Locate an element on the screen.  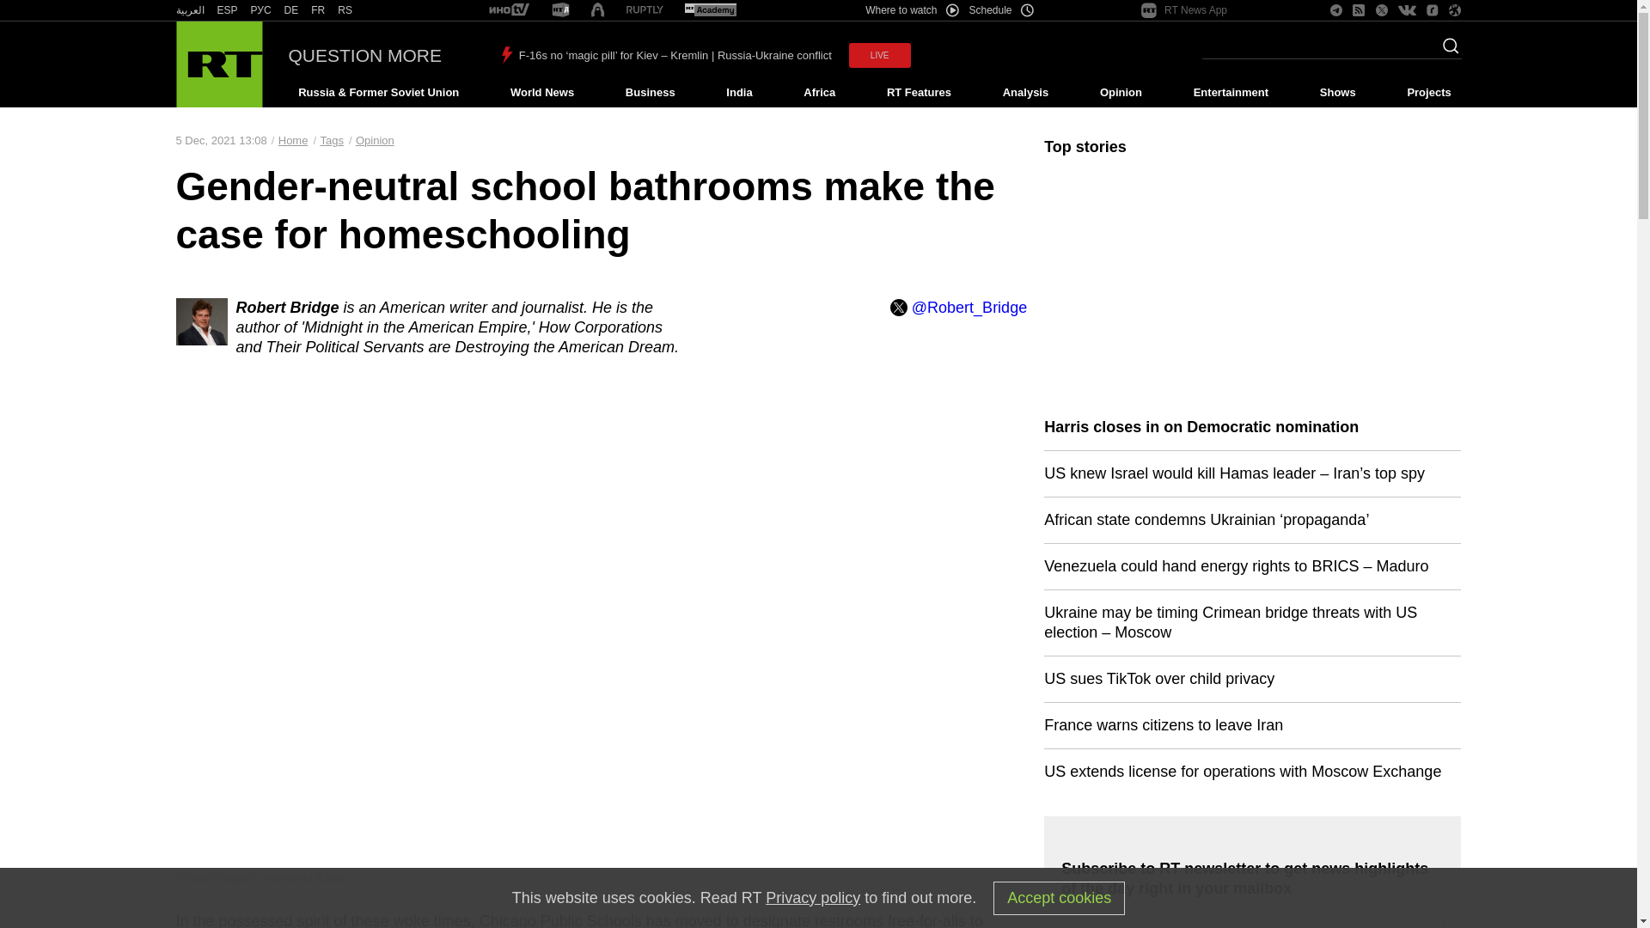
RT  is located at coordinates (509, 10).